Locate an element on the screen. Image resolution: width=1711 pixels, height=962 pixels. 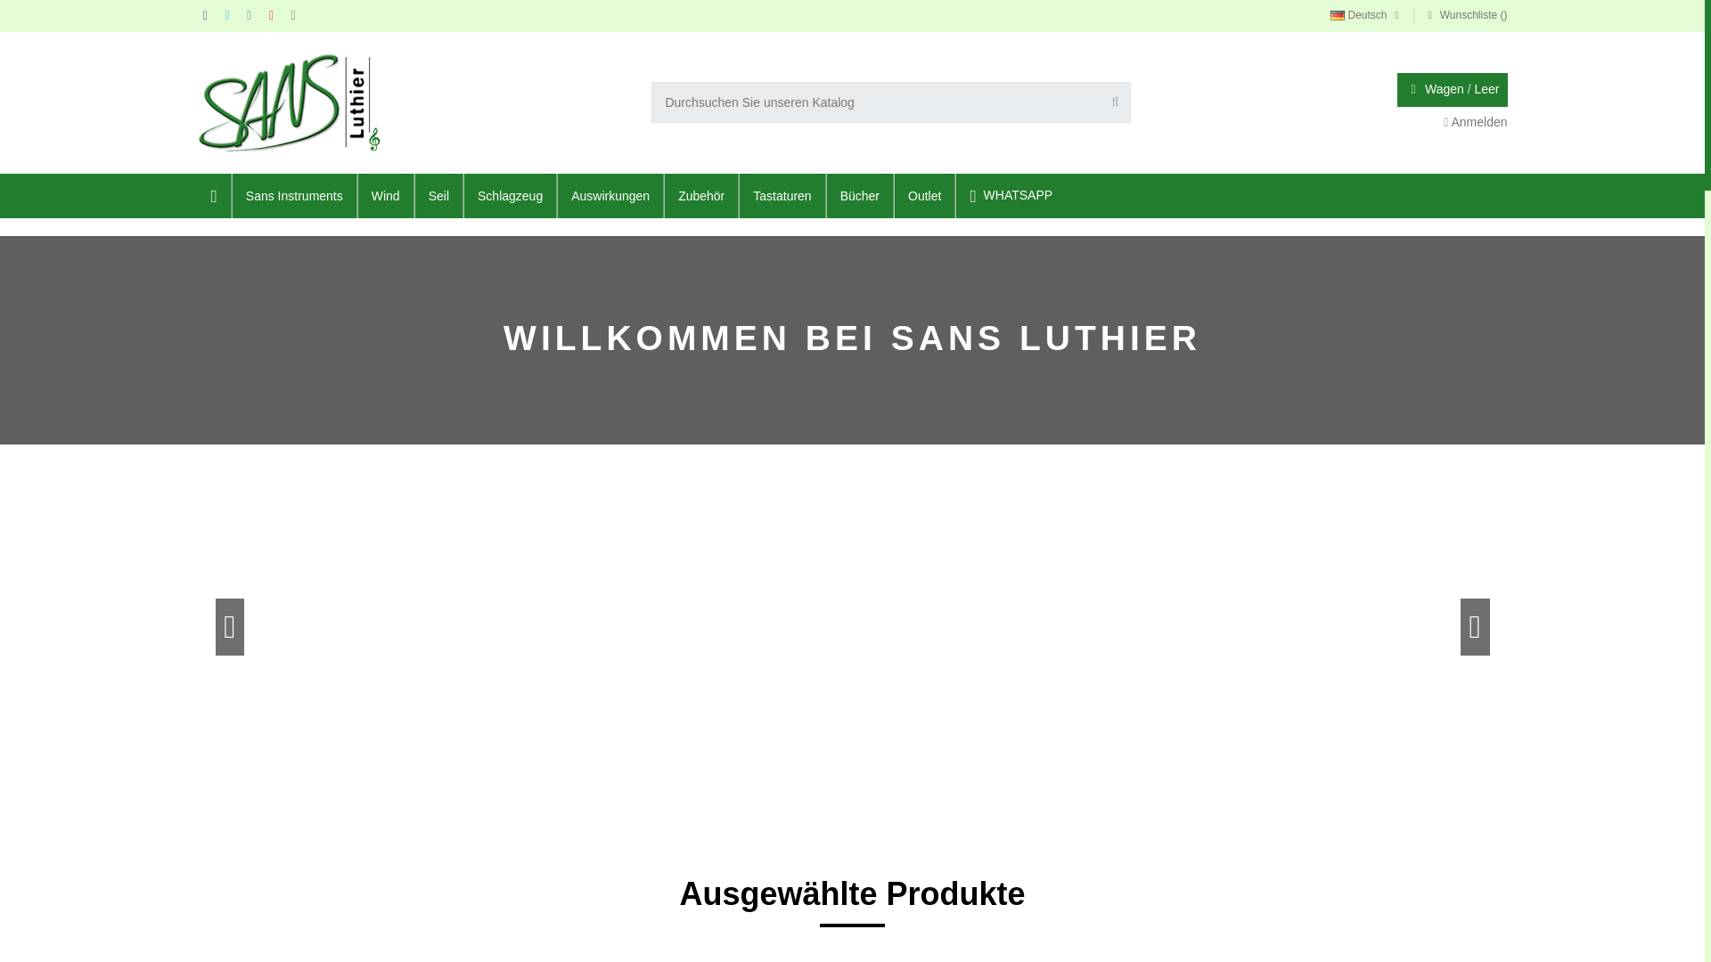
Schlagzeug is located at coordinates (509, 196).